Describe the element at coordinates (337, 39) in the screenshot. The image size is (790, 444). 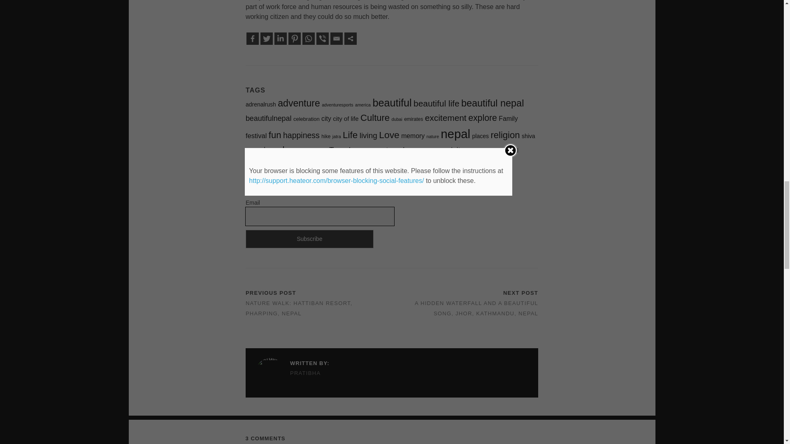
I see `Email` at that location.